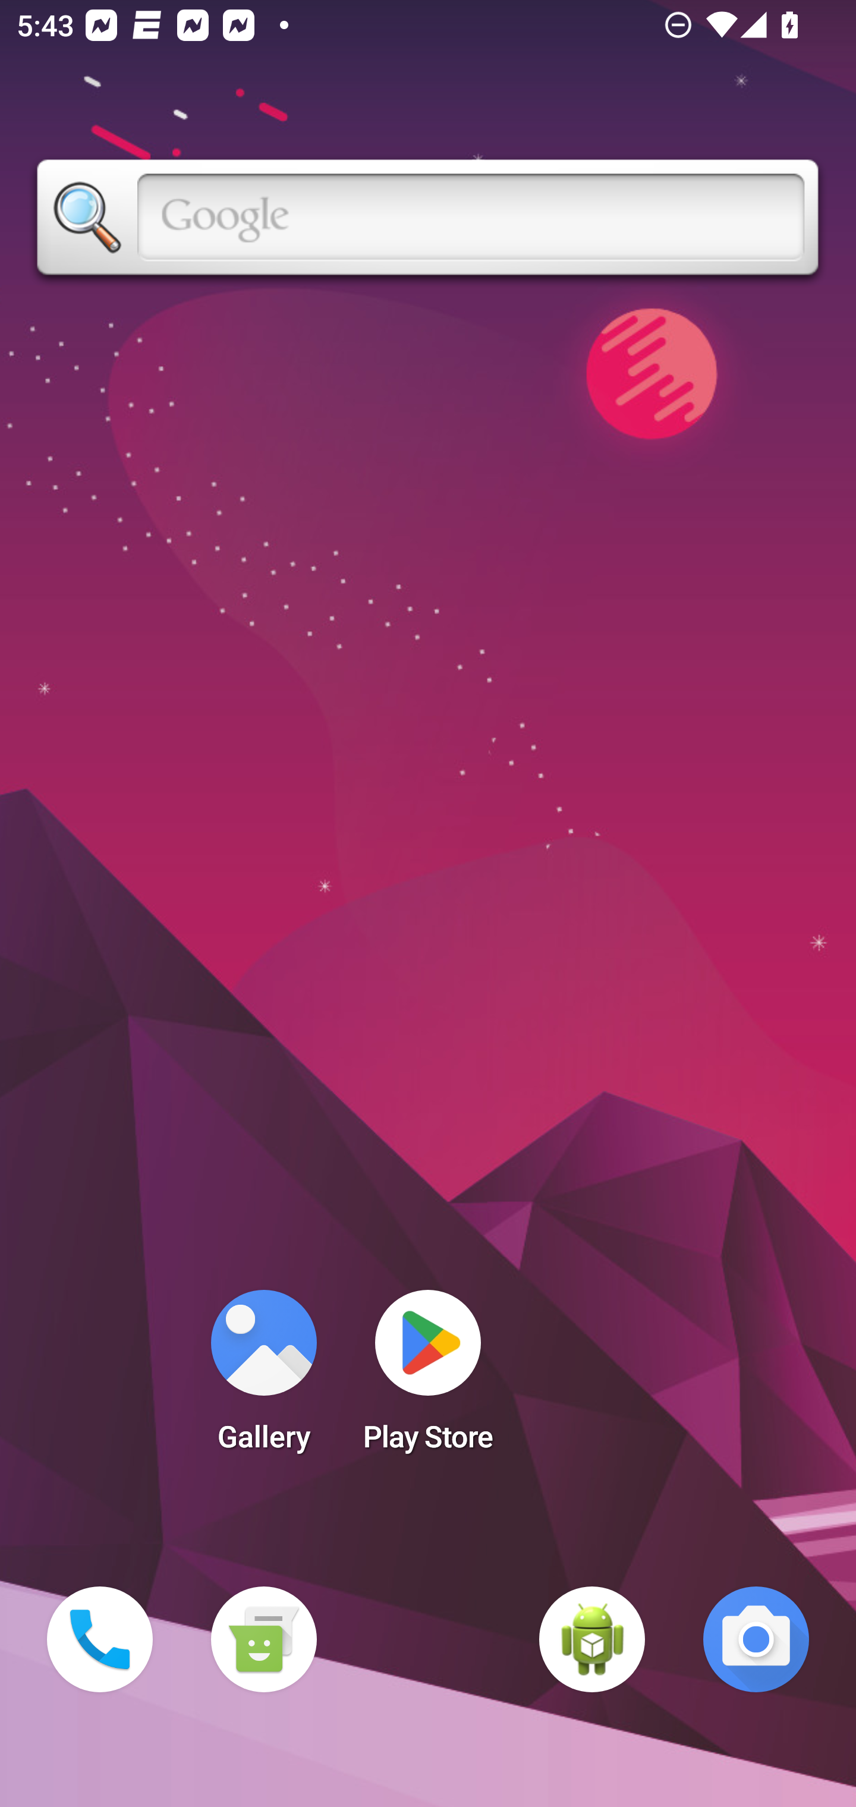 The height and width of the screenshot is (1807, 856). I want to click on Camera, so click(756, 1639).